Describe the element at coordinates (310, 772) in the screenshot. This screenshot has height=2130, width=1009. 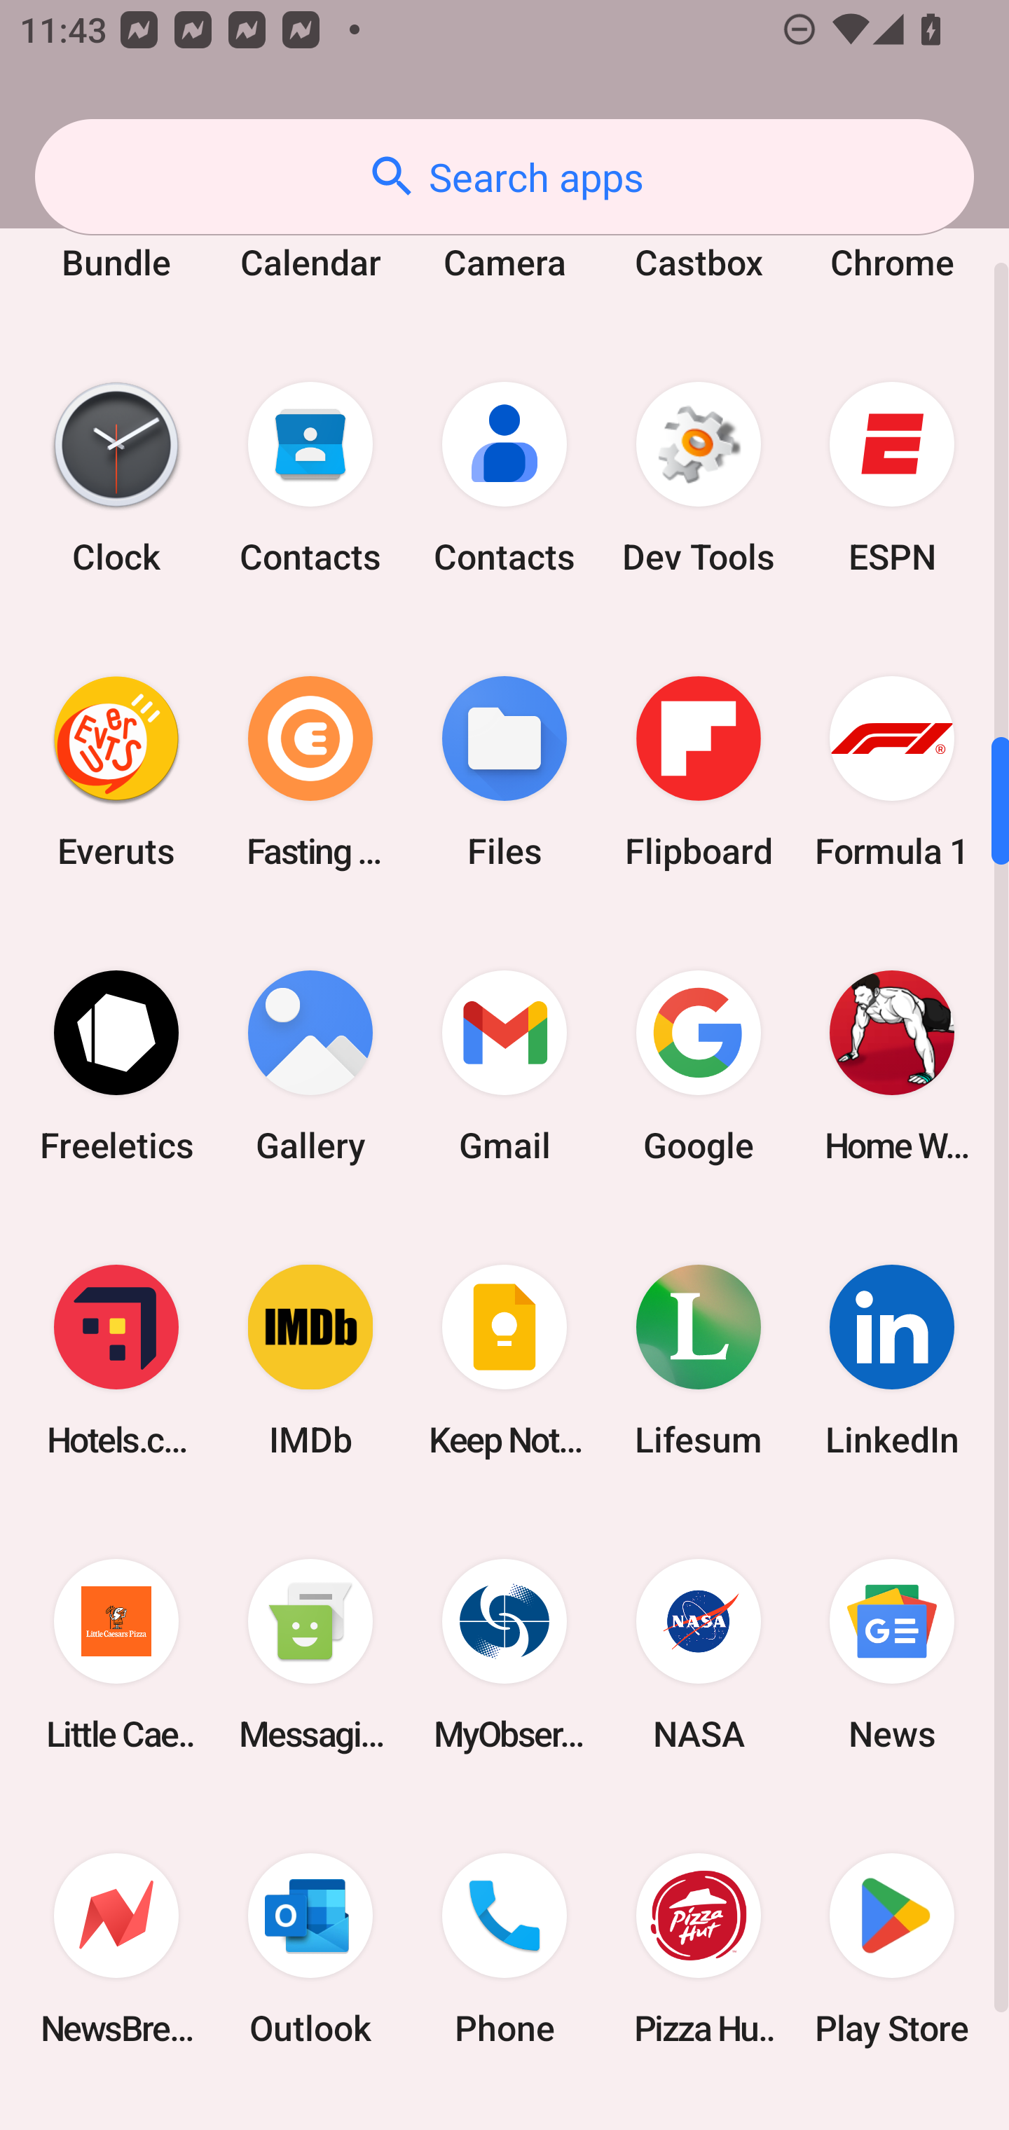
I see `Fasting Coach` at that location.